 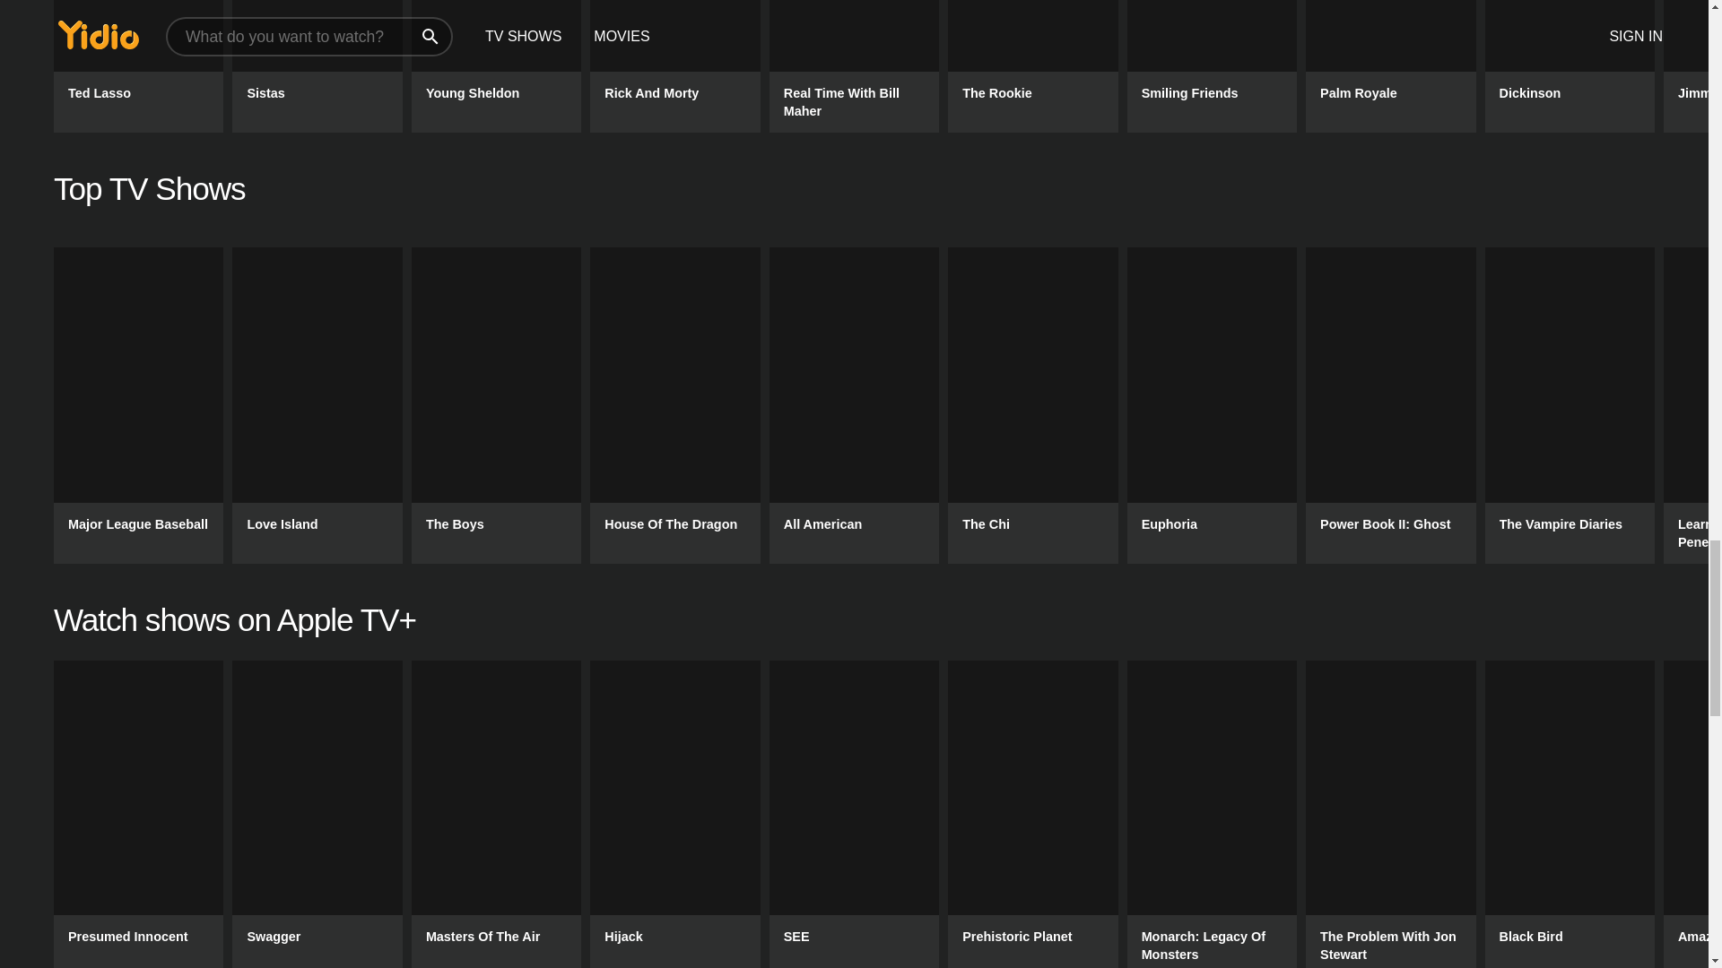 What do you see at coordinates (1033, 66) in the screenshot?
I see `The Rookie` at bounding box center [1033, 66].